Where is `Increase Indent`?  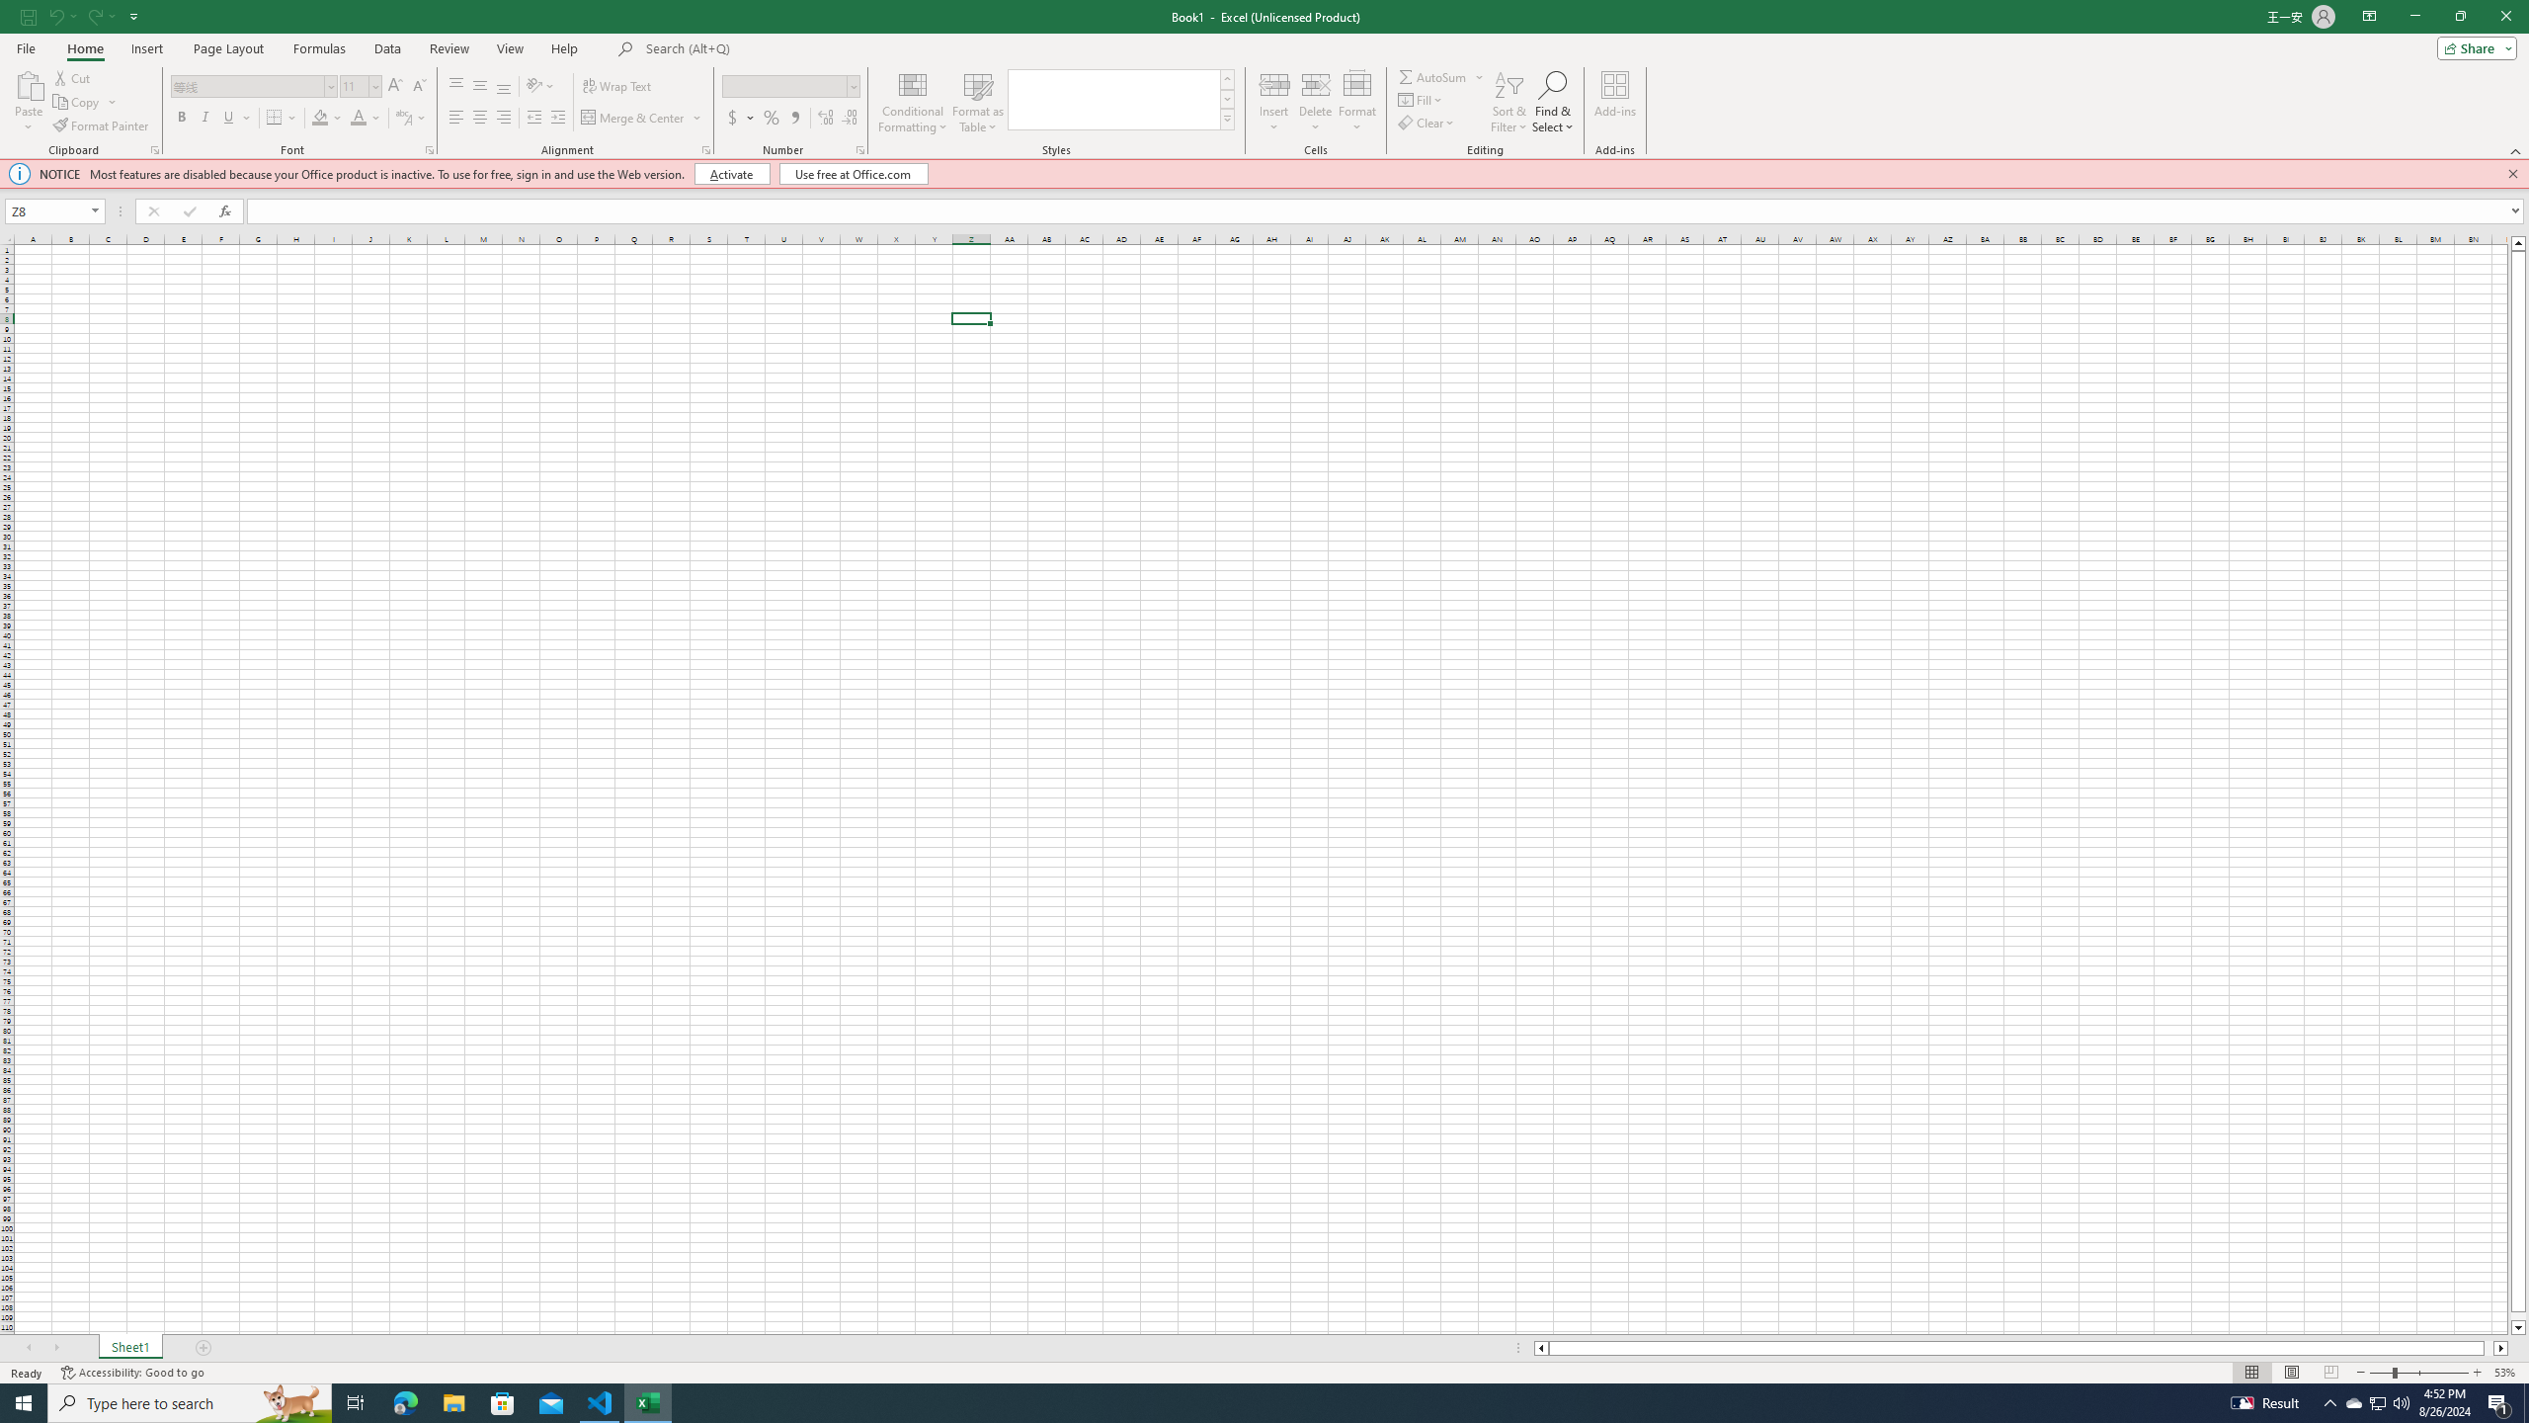
Increase Indent is located at coordinates (557, 119).